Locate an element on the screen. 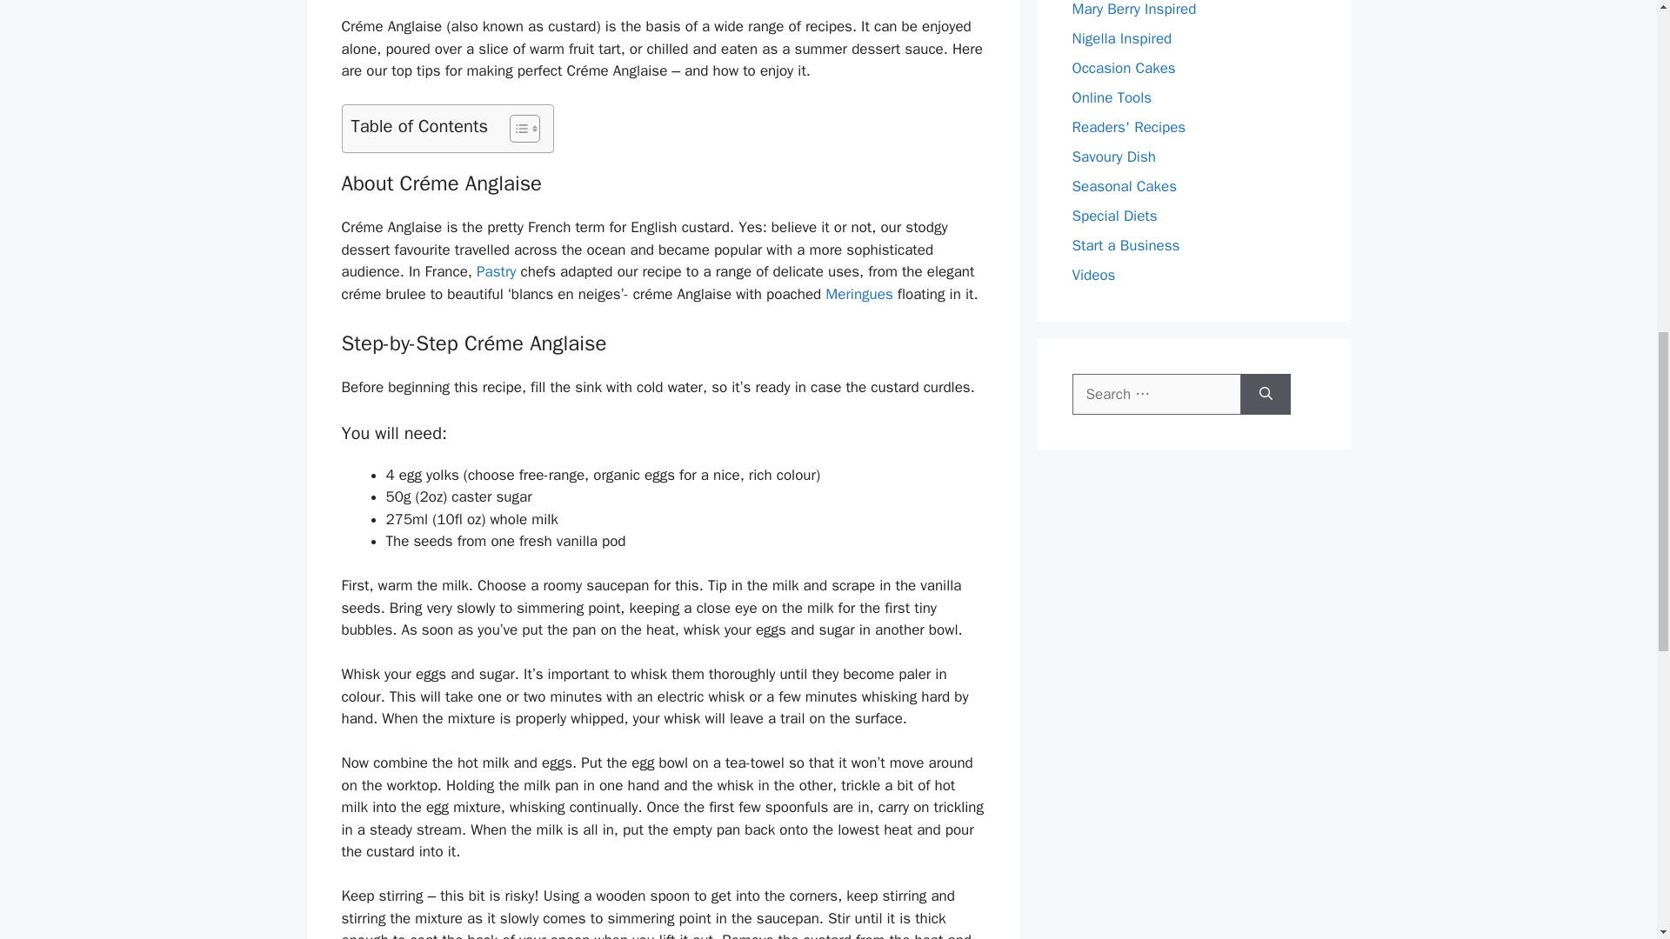  Occasion Cakes is located at coordinates (1124, 68).